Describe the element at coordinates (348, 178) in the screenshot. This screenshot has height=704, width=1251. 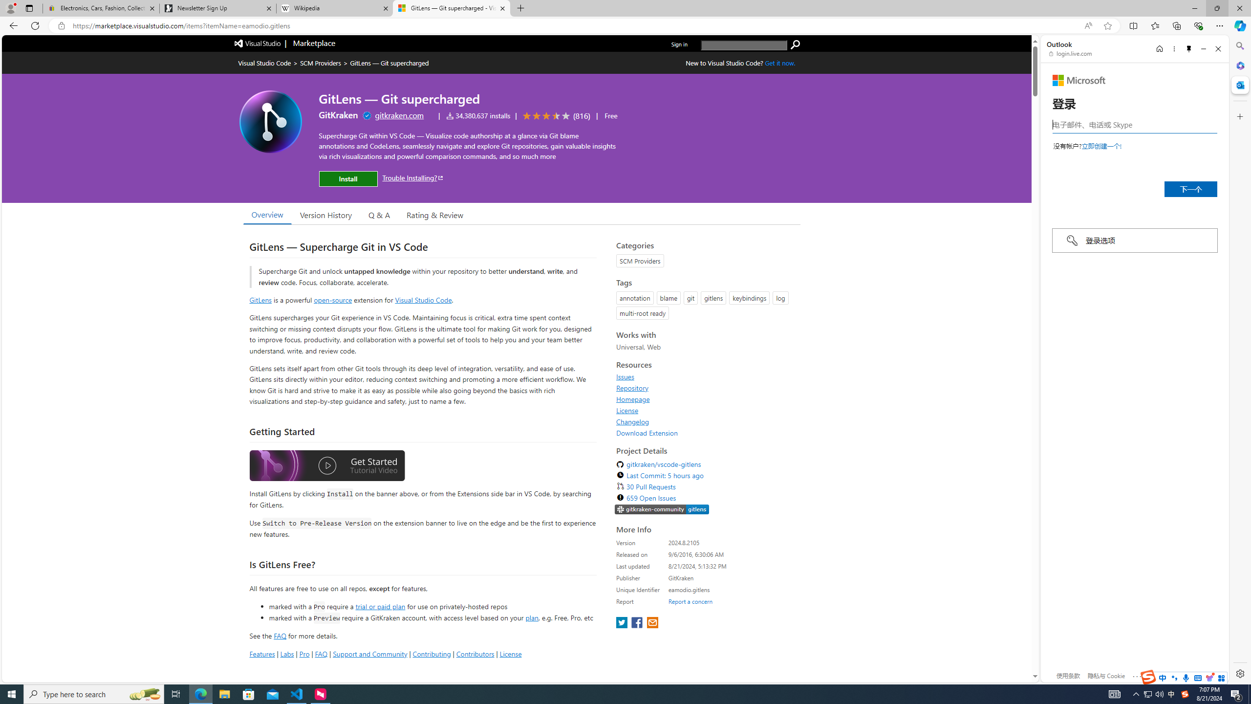
I see `Install` at that location.